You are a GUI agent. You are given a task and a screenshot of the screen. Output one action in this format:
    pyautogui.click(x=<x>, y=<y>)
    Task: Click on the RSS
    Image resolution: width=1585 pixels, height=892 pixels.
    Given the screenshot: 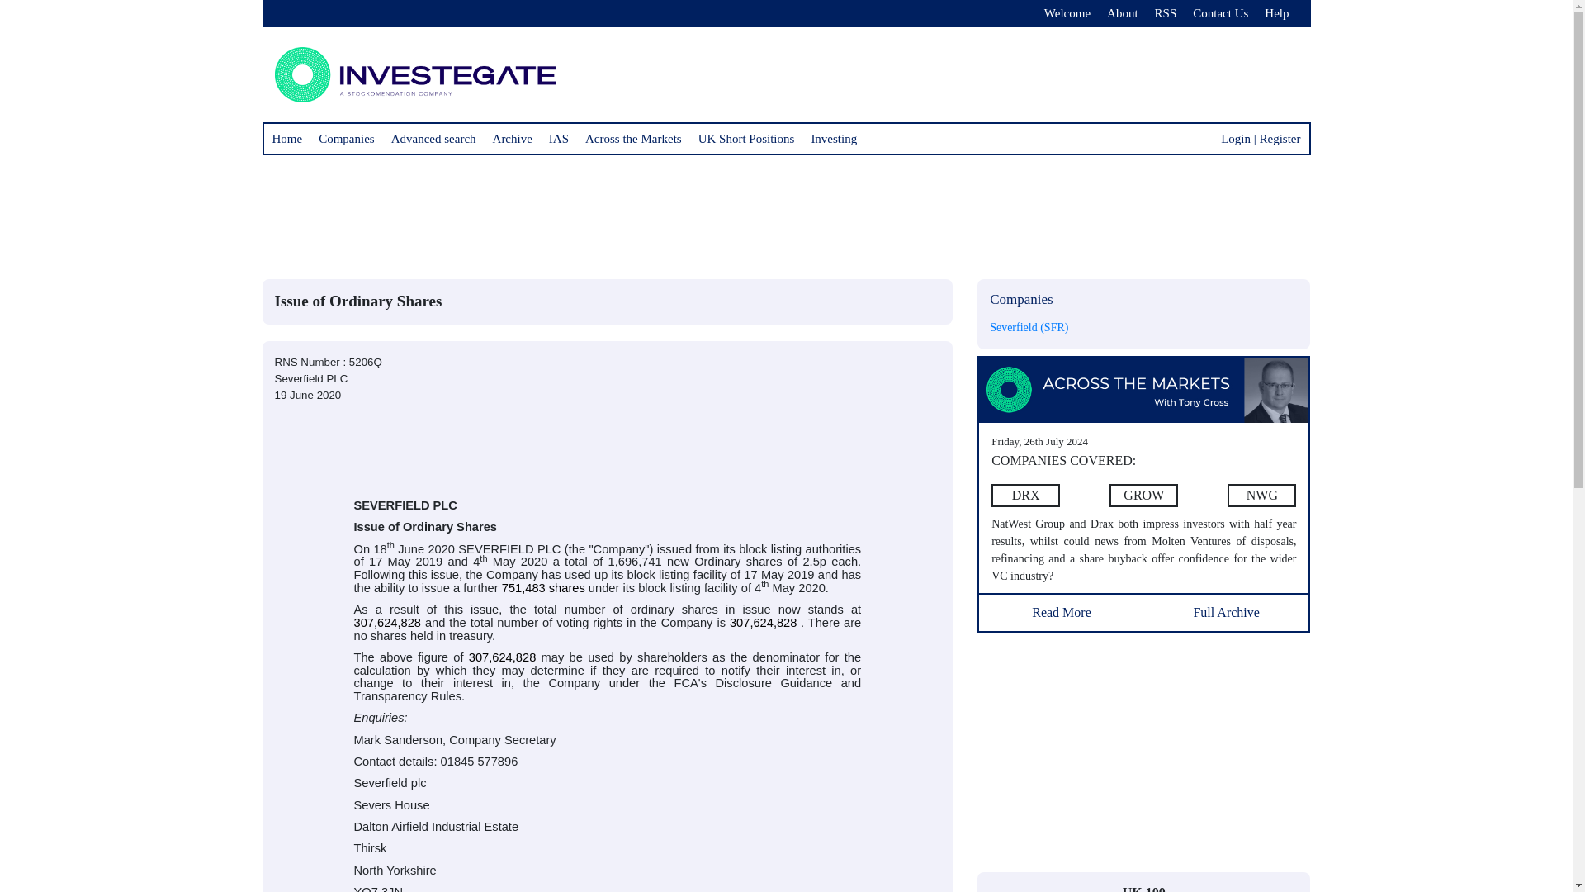 What is the action you would take?
    pyautogui.click(x=1166, y=13)
    